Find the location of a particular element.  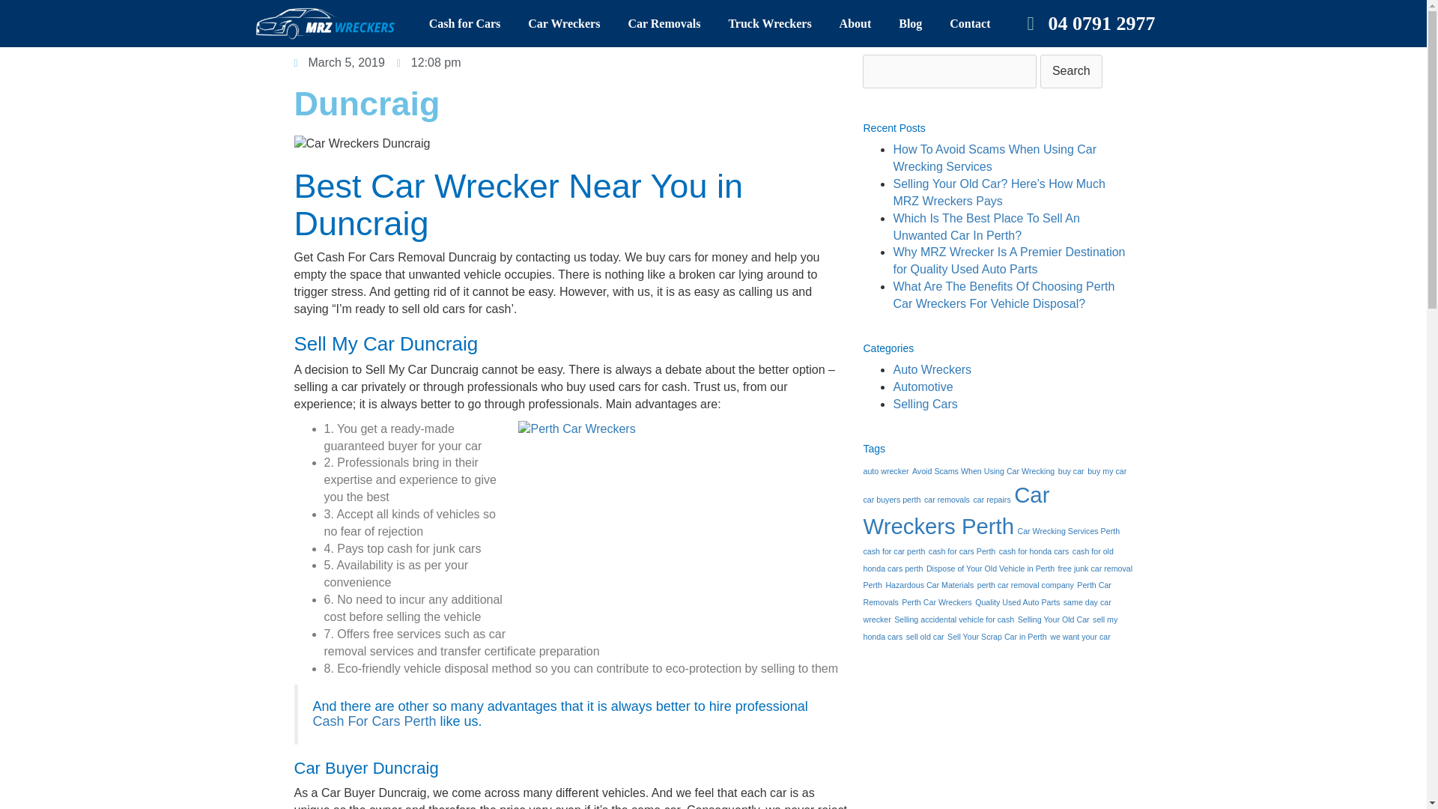

How To Avoid Scams When Using Car Wrecking Services is located at coordinates (995, 158).